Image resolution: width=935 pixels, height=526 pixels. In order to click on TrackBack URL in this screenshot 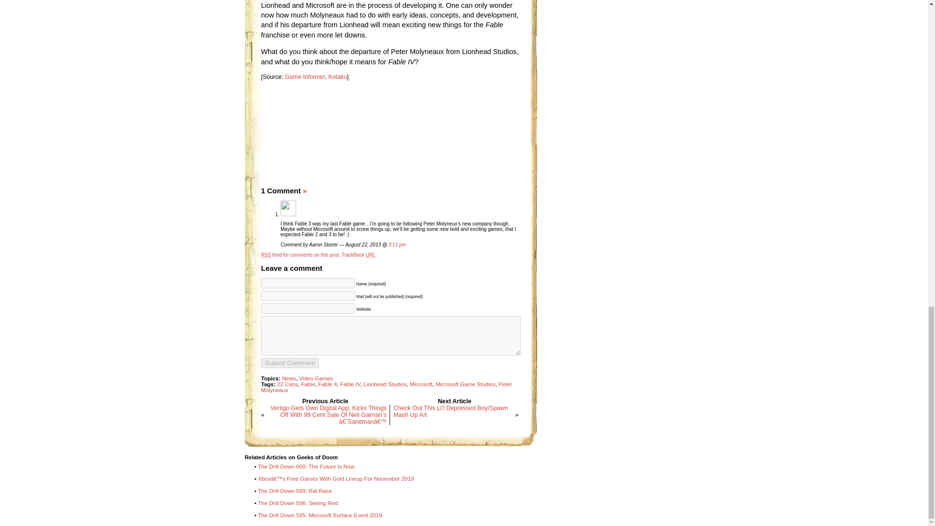, I will do `click(358, 255)`.